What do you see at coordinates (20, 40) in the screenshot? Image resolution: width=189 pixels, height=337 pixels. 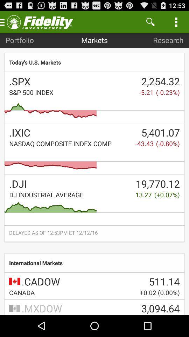 I see `click item next to the markets icon` at bounding box center [20, 40].